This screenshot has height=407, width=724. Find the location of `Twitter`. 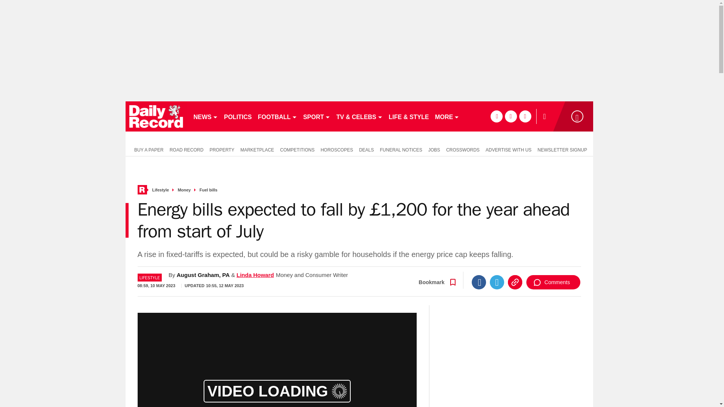

Twitter is located at coordinates (497, 282).